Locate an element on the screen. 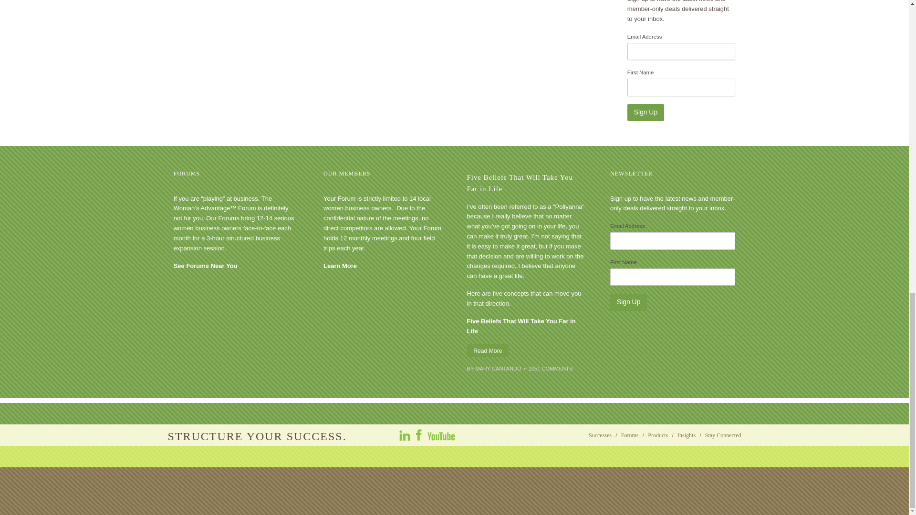 Image resolution: width=916 pixels, height=515 pixels. LinkedIn is located at coordinates (406, 435).